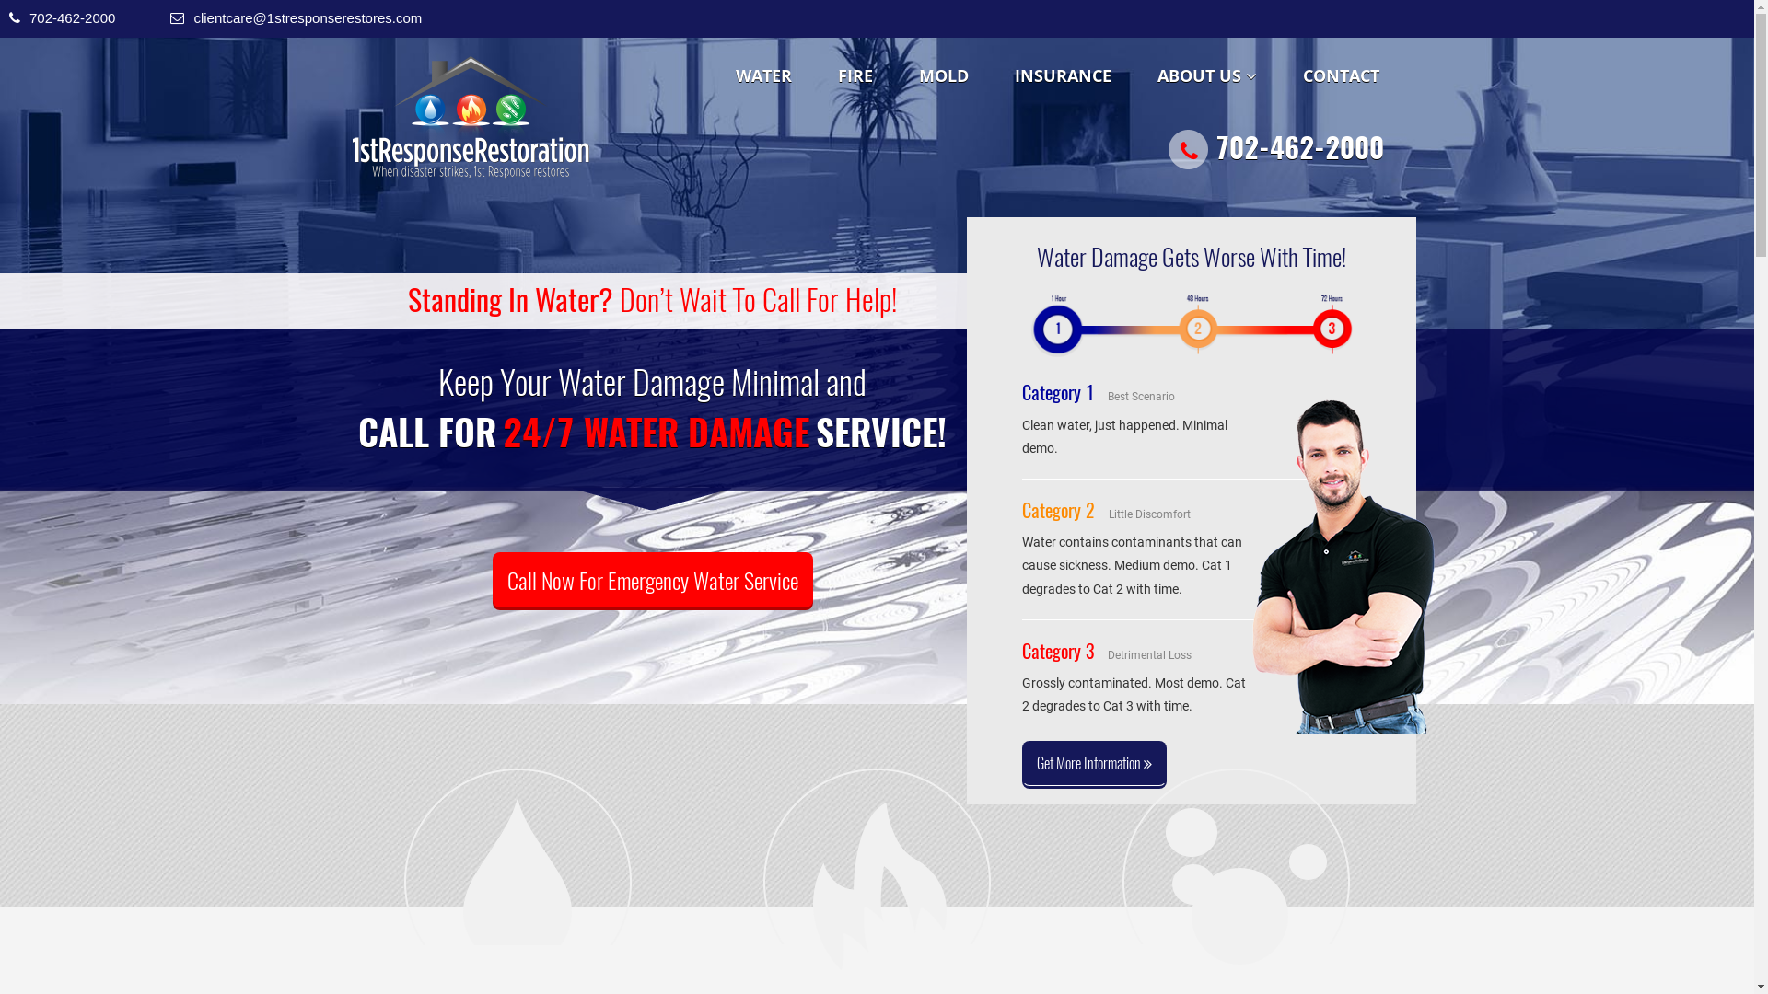 This screenshot has height=994, width=1768. I want to click on INSURANCE, so click(1063, 75).